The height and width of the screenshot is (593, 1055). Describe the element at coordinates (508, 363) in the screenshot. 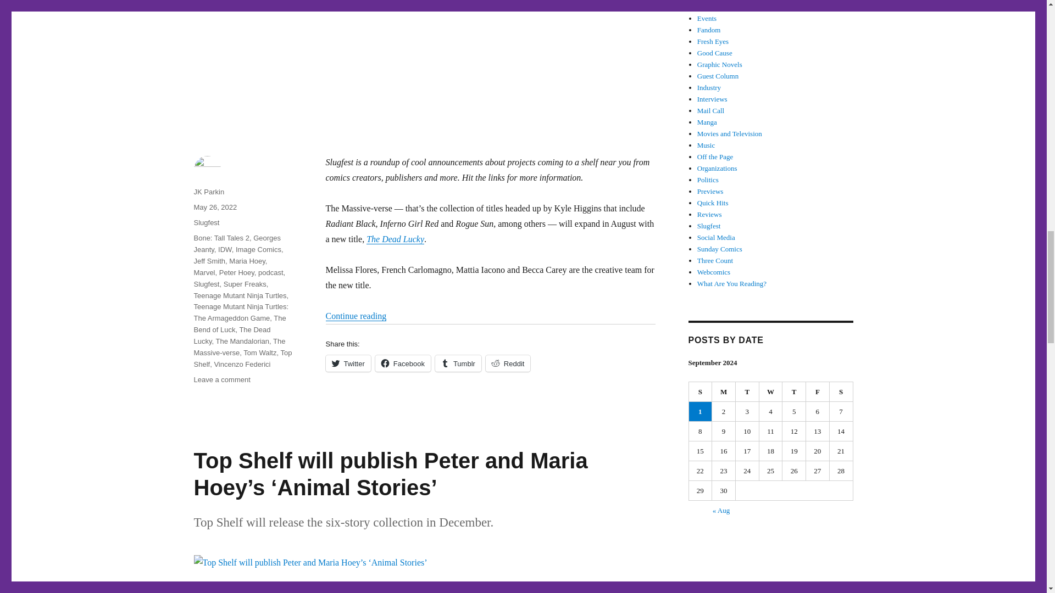

I see `Reddit` at that location.